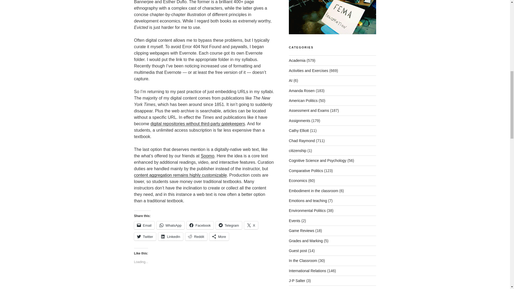  What do you see at coordinates (145, 237) in the screenshot?
I see `Click to share on Twitter` at bounding box center [145, 237].